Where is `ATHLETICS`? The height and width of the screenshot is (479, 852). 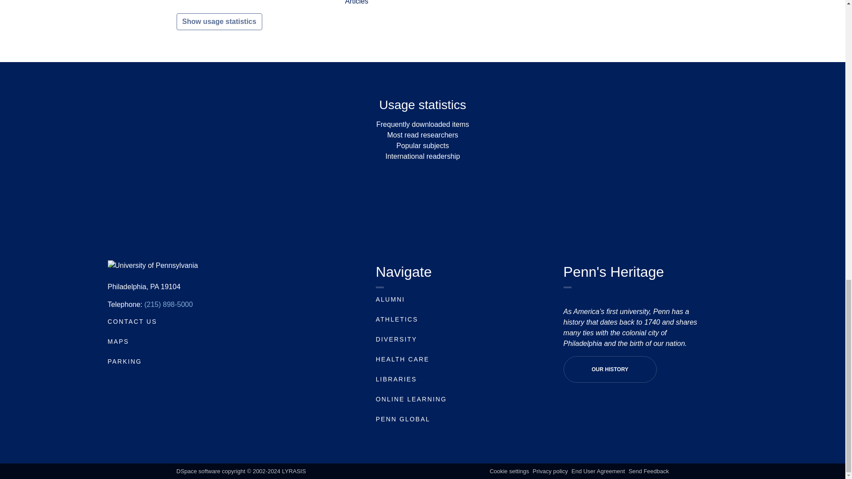
ATHLETICS is located at coordinates (397, 319).